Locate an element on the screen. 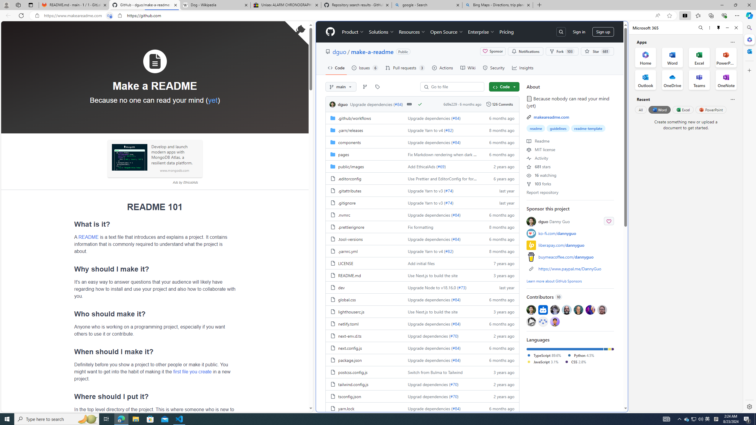  Code is located at coordinates (504, 86).